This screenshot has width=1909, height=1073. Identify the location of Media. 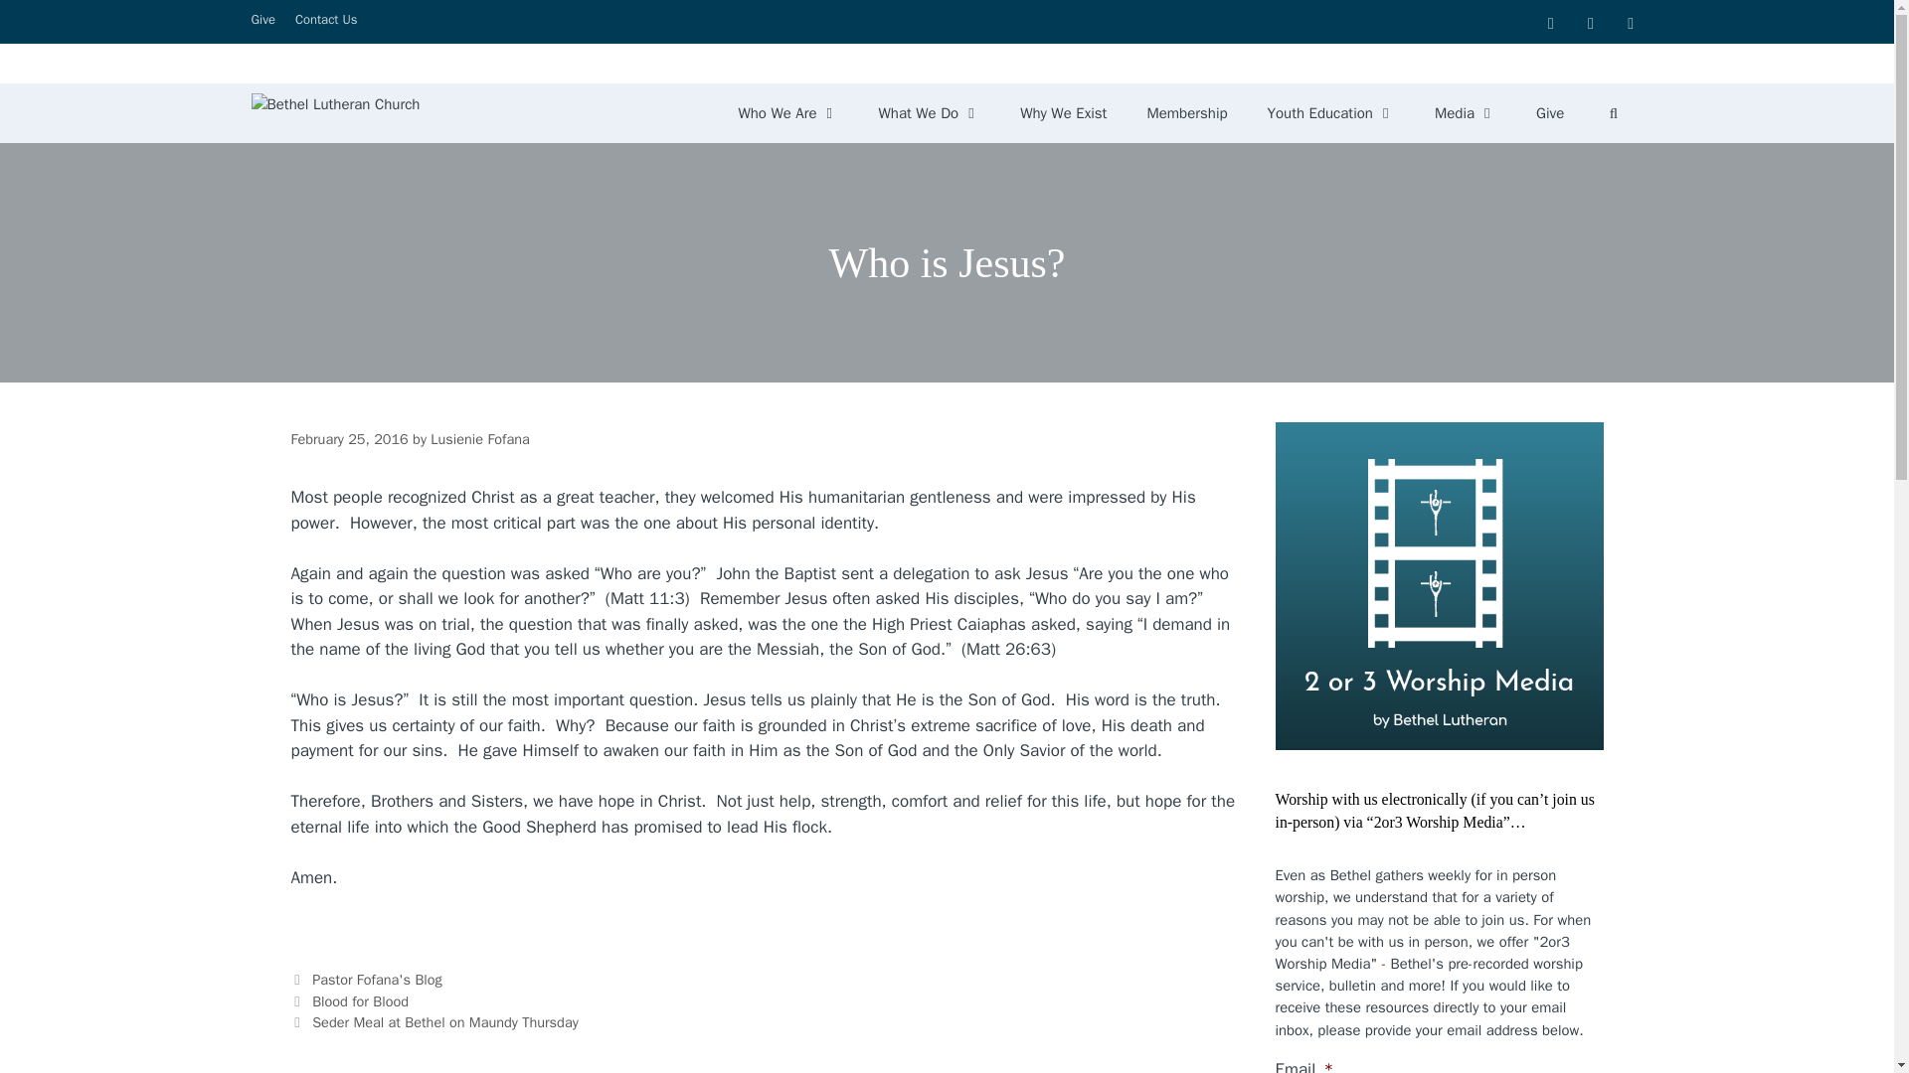
(1465, 113).